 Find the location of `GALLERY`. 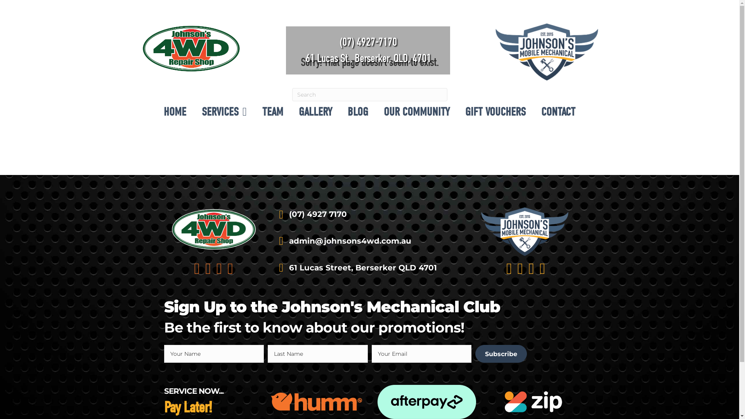

GALLERY is located at coordinates (315, 111).